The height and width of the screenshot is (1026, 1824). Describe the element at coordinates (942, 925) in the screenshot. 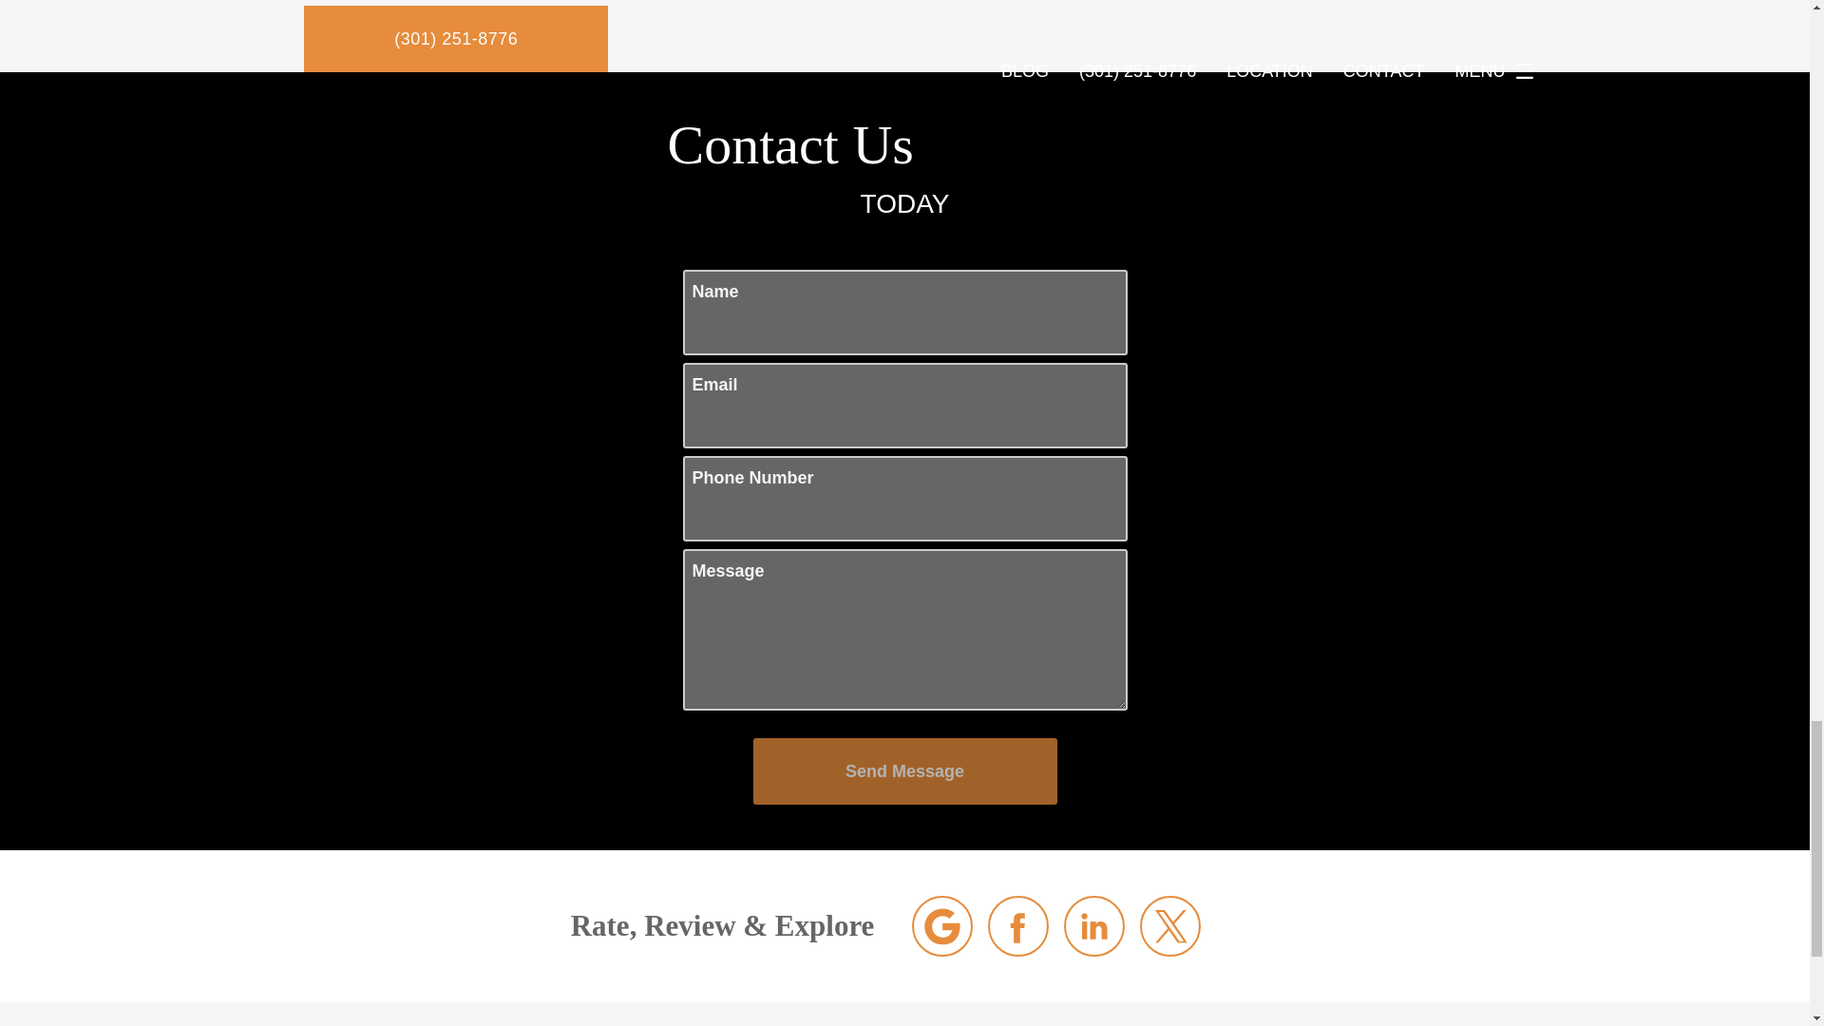

I see `Google` at that location.